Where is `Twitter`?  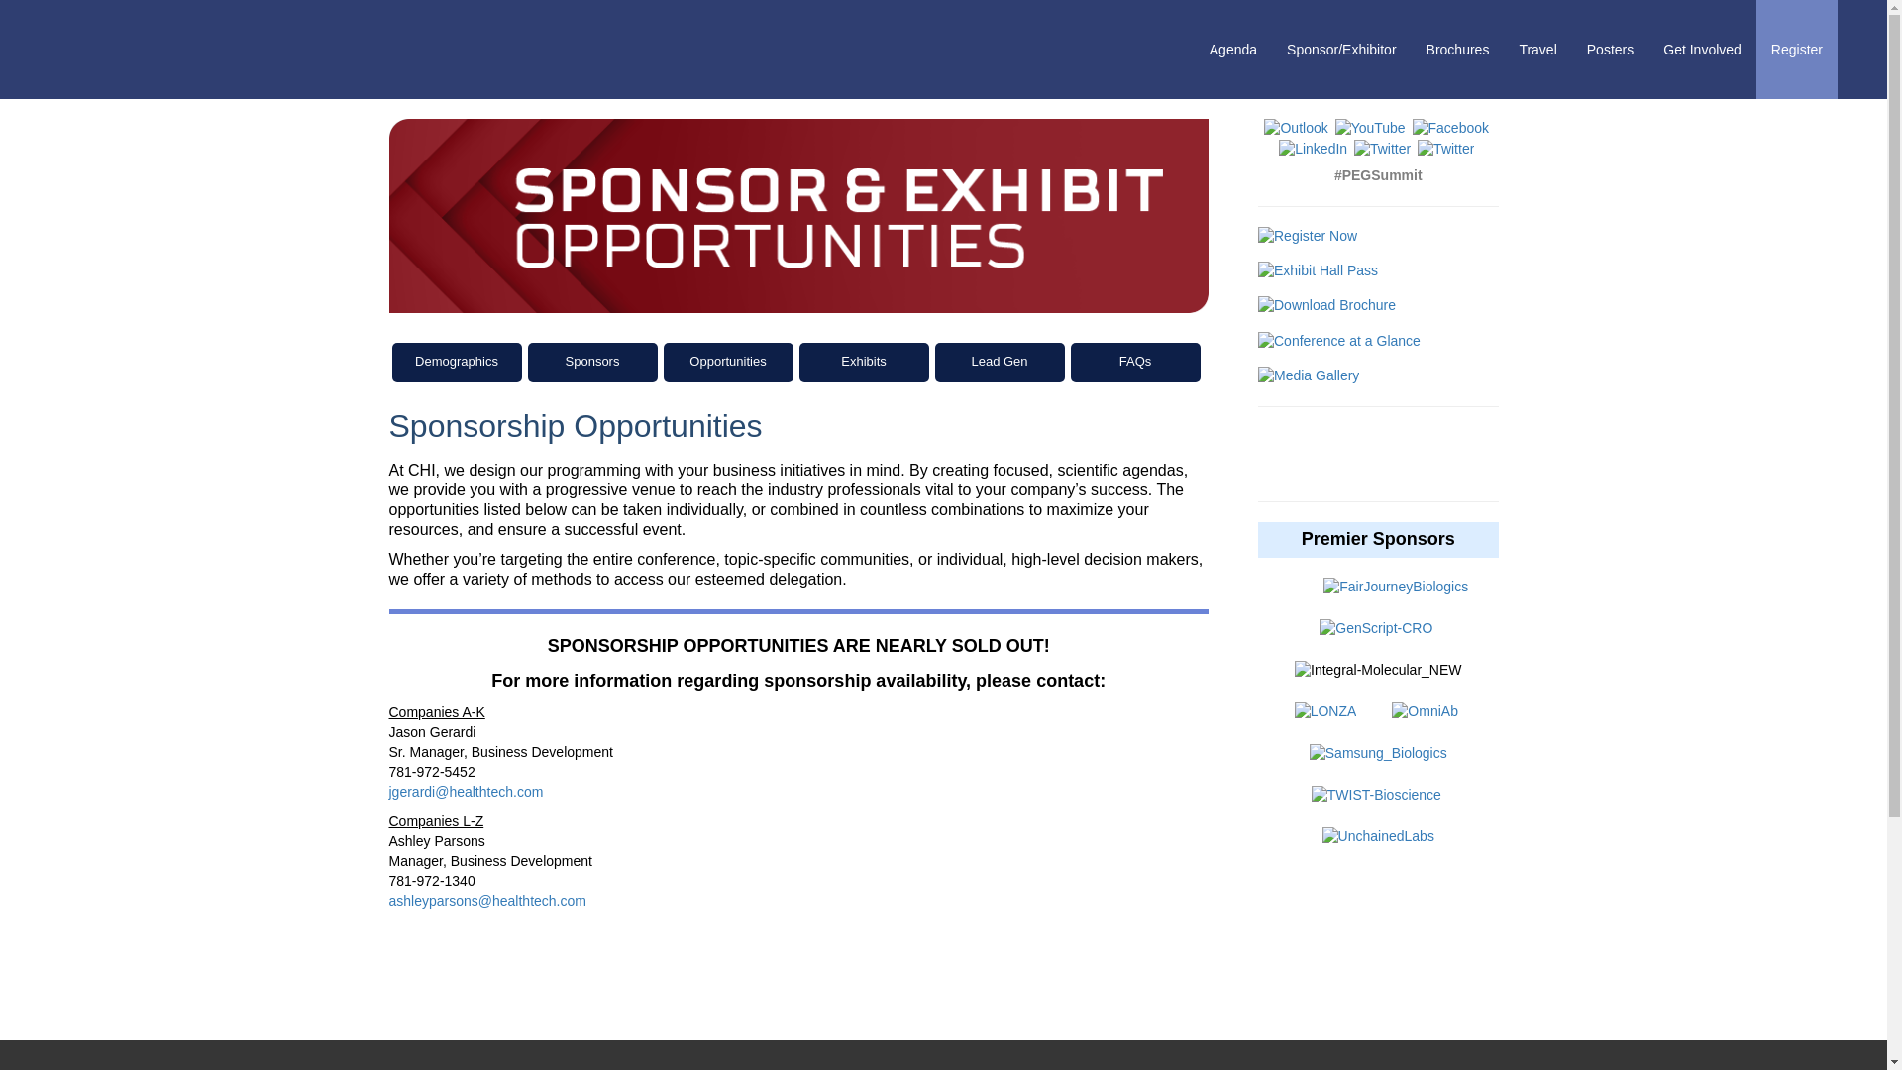
Twitter is located at coordinates (1383, 149).